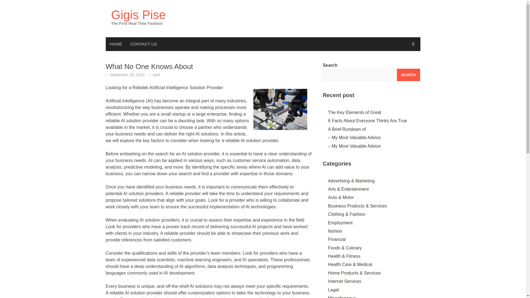  I want to click on Gigis Pise, so click(138, 15).